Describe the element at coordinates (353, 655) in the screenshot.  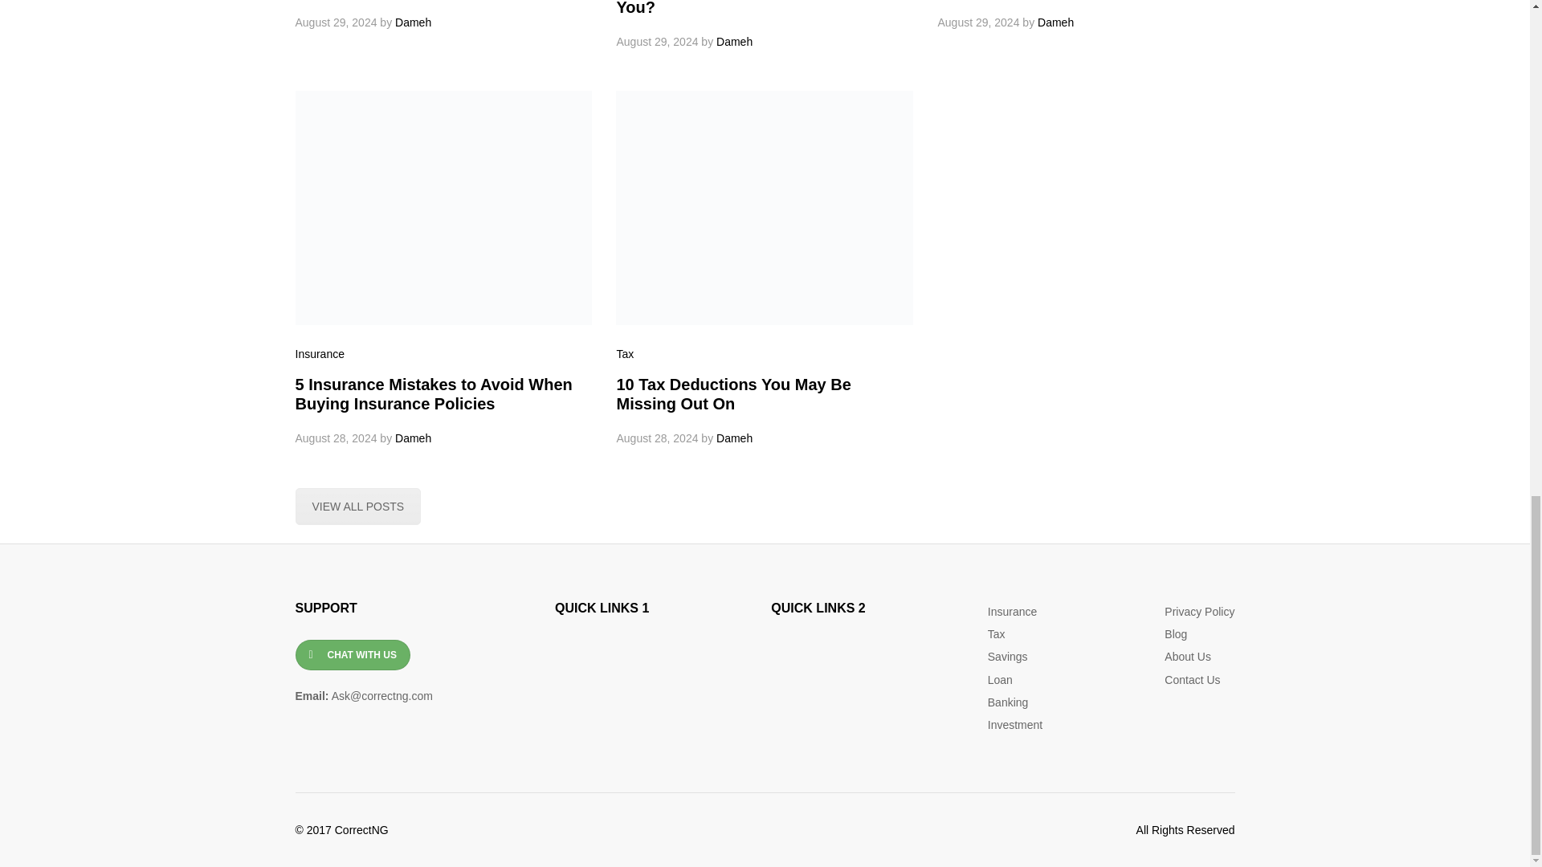
I see `CHAT US ON WHATSAPP` at that location.